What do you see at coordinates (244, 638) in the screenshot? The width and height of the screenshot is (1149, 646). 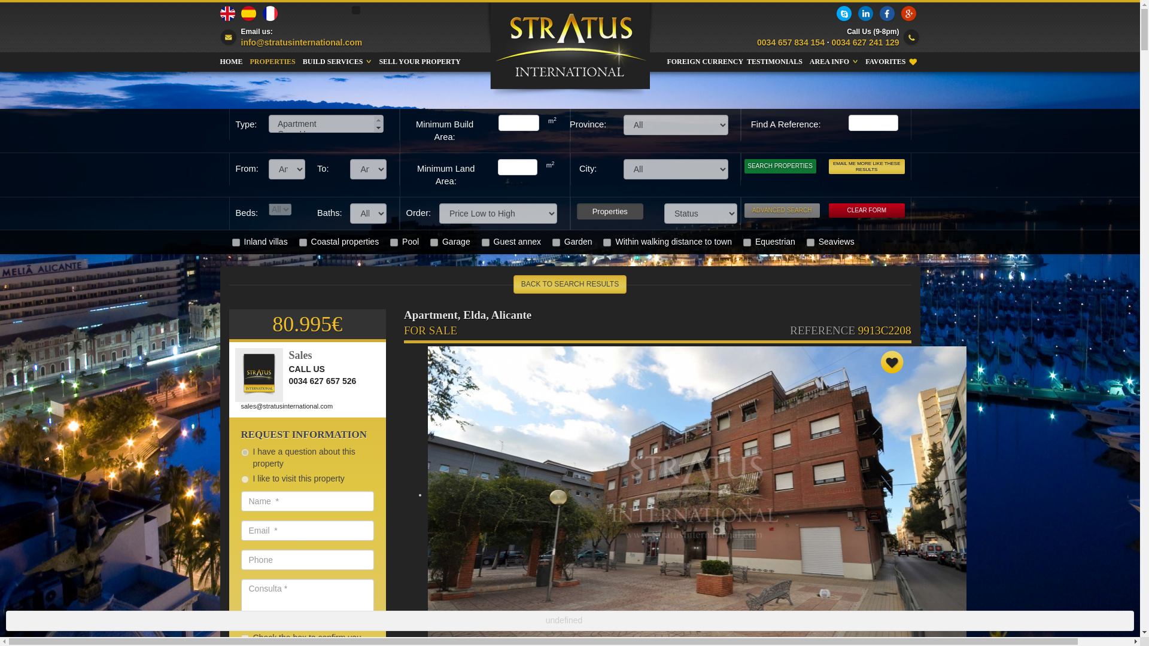 I see `on` at bounding box center [244, 638].